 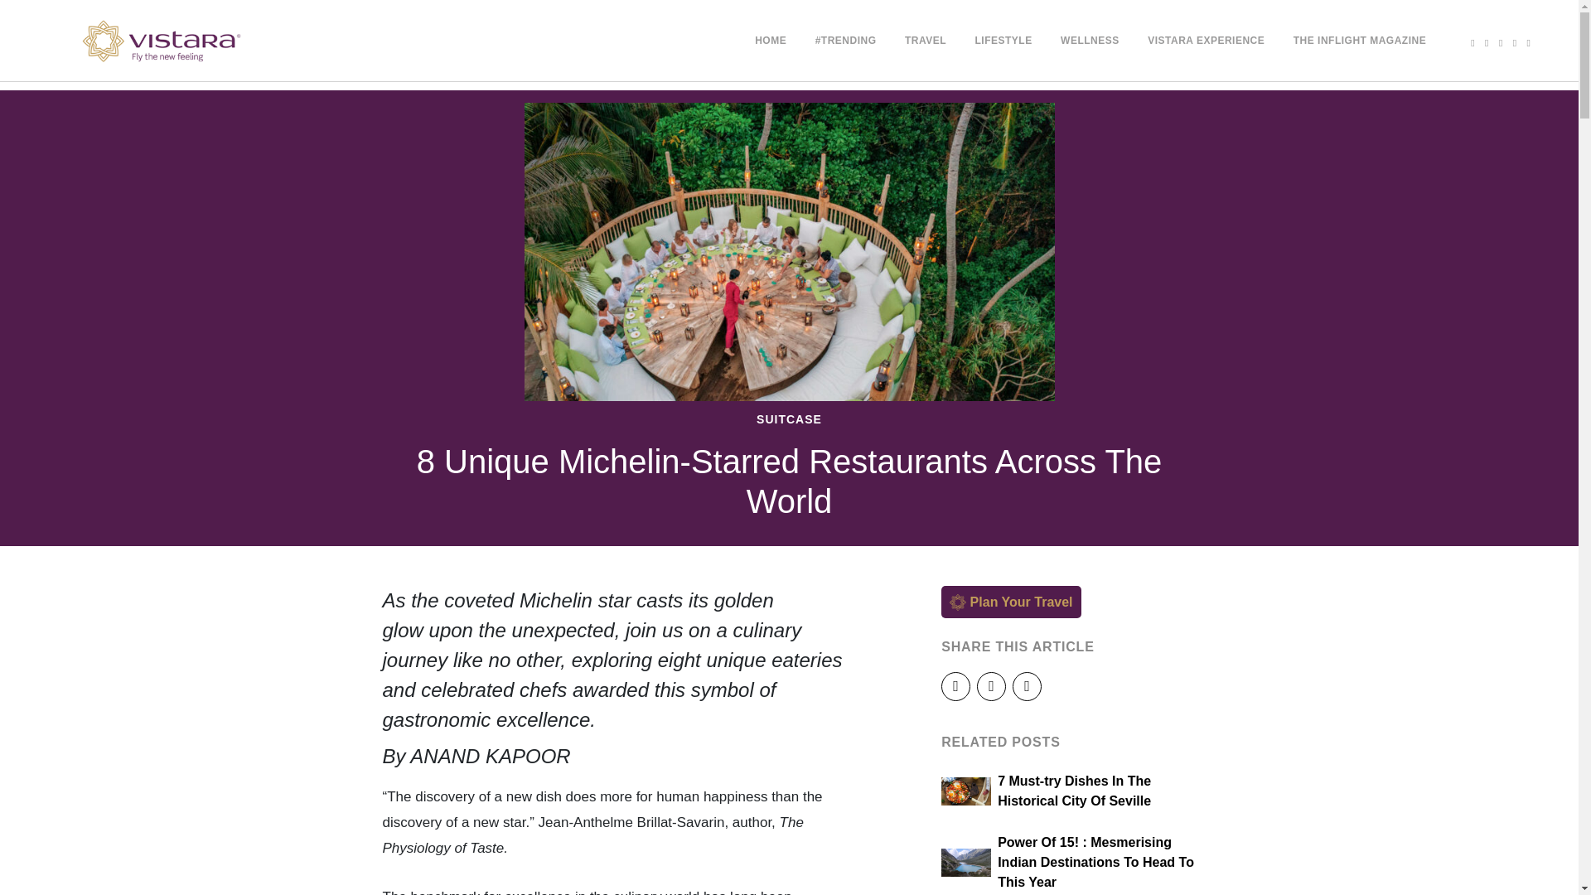 What do you see at coordinates (1090, 41) in the screenshot?
I see `WELLNESS` at bounding box center [1090, 41].